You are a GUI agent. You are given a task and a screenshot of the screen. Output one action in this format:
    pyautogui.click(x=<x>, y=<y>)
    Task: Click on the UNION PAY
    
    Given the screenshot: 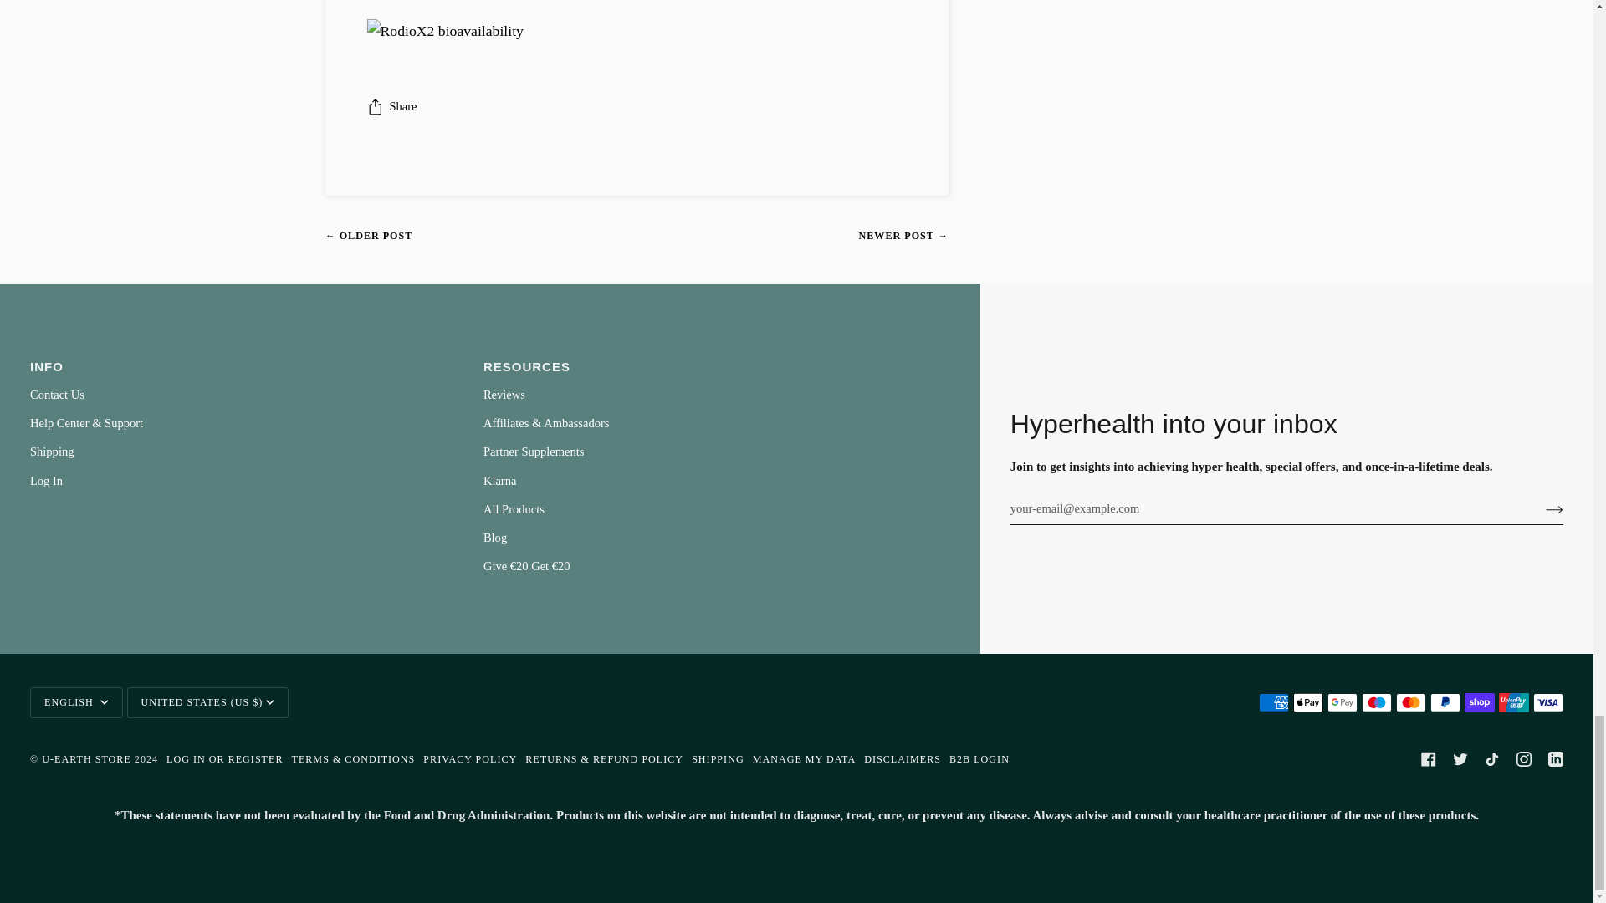 What is the action you would take?
    pyautogui.click(x=1513, y=702)
    